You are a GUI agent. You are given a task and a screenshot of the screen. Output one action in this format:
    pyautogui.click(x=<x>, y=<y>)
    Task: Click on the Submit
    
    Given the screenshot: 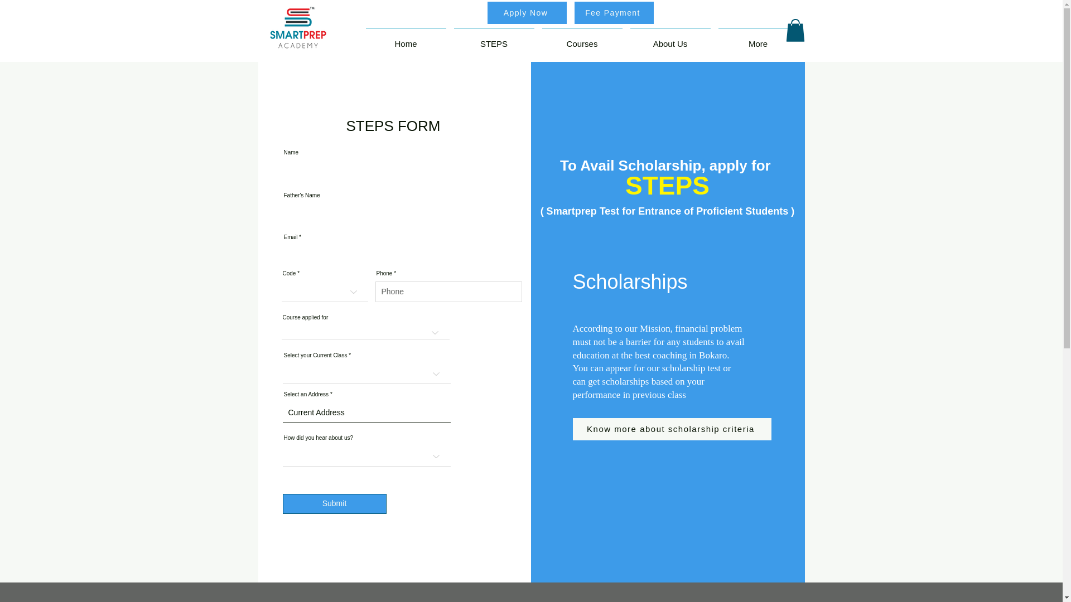 What is the action you would take?
    pyautogui.click(x=334, y=504)
    